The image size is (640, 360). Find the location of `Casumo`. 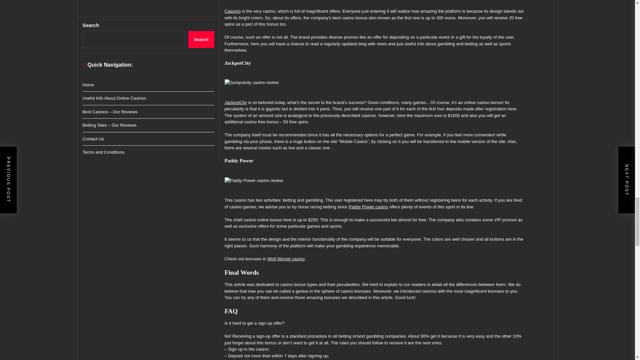

Casumo is located at coordinates (232, 11).